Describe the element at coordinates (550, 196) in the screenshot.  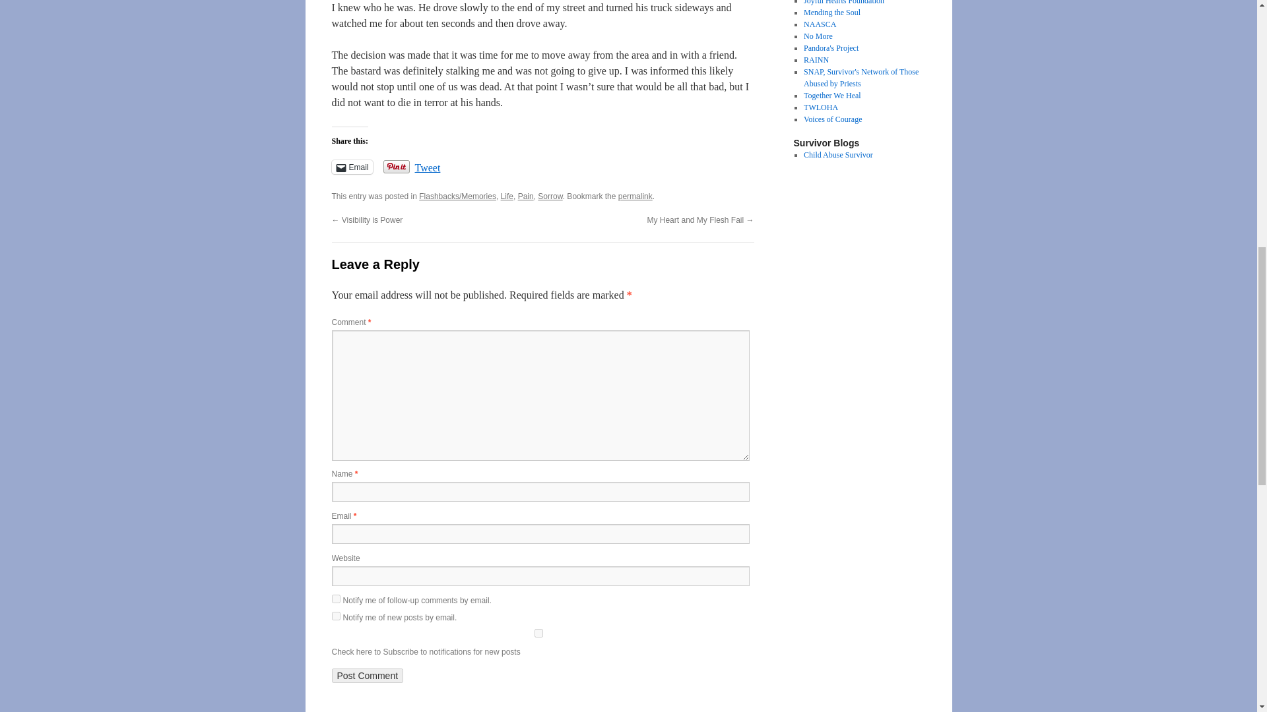
I see `Sorrow` at that location.